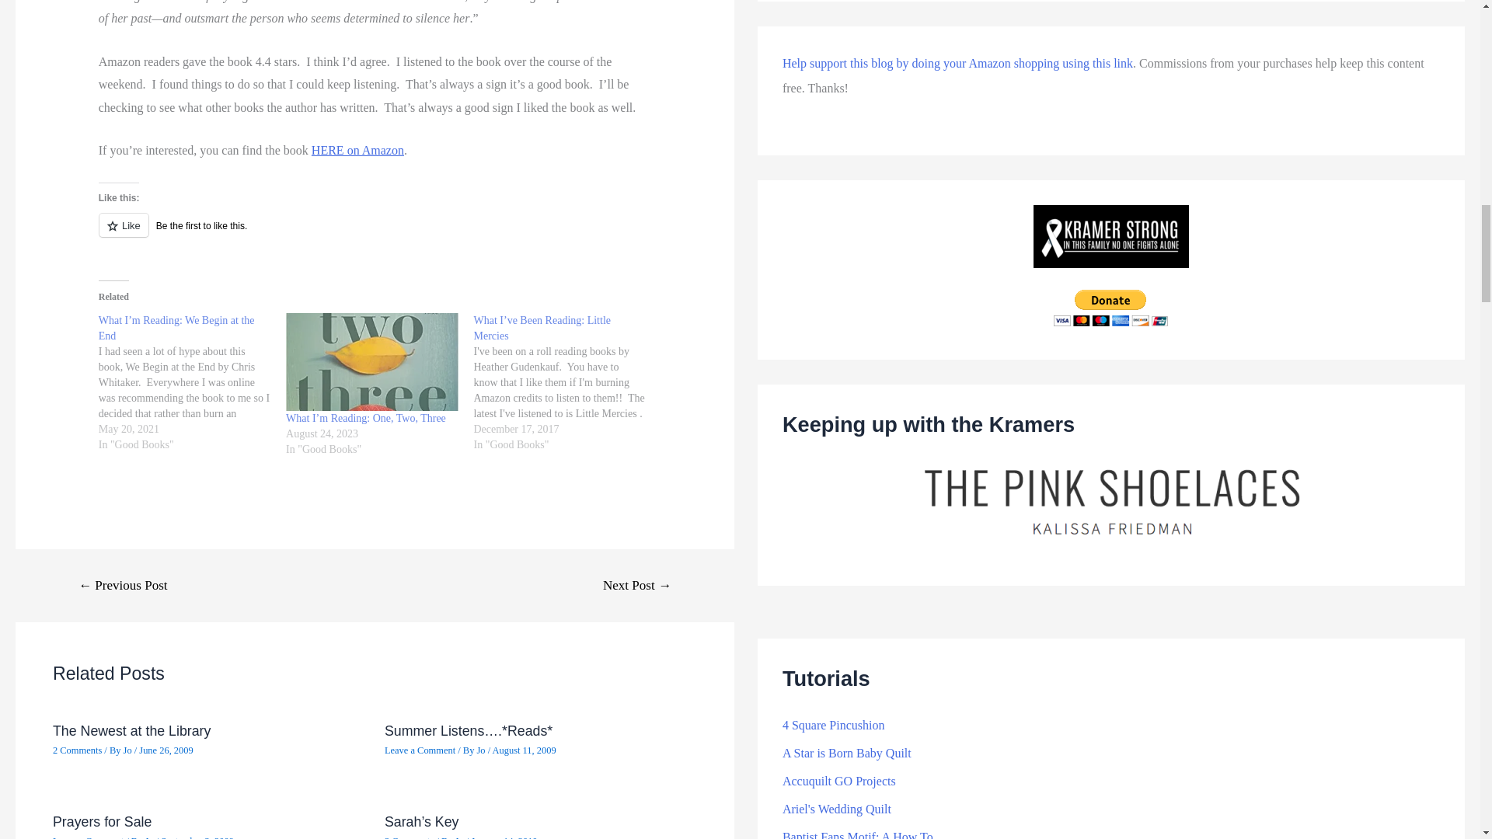 The width and height of the screenshot is (1492, 839). Describe the element at coordinates (482, 750) in the screenshot. I see `View all posts by Jo` at that location.